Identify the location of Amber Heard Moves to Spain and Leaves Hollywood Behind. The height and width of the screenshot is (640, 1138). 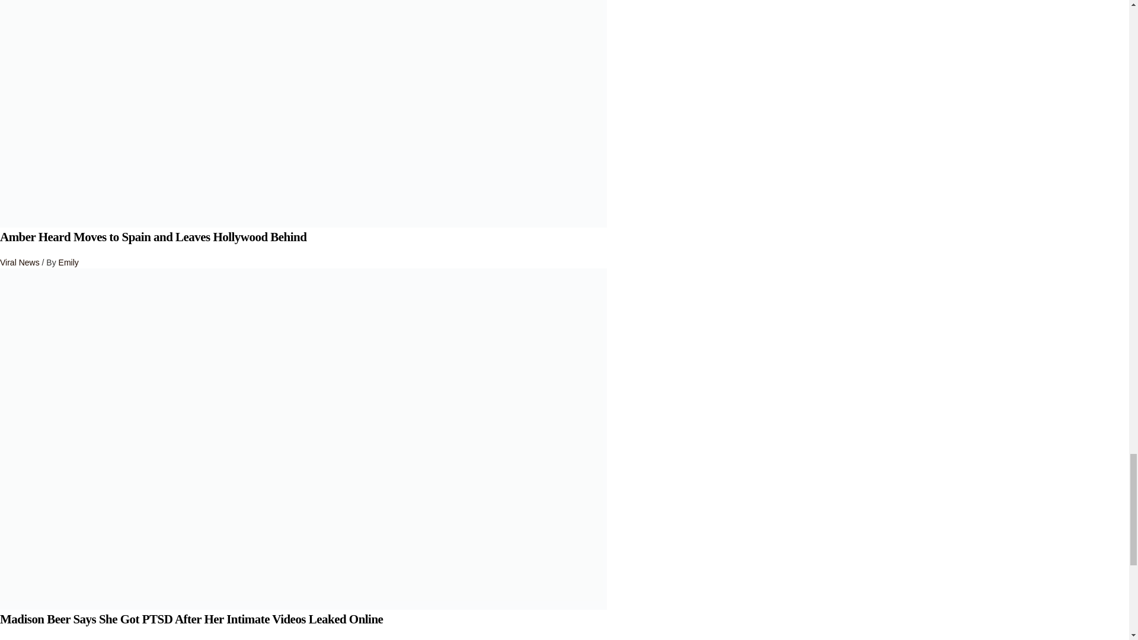
(153, 236).